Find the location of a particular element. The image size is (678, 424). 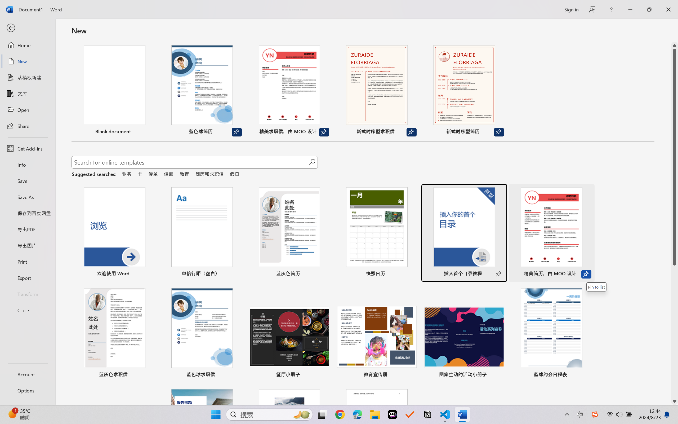

Get Add-ins is located at coordinates (28, 148).